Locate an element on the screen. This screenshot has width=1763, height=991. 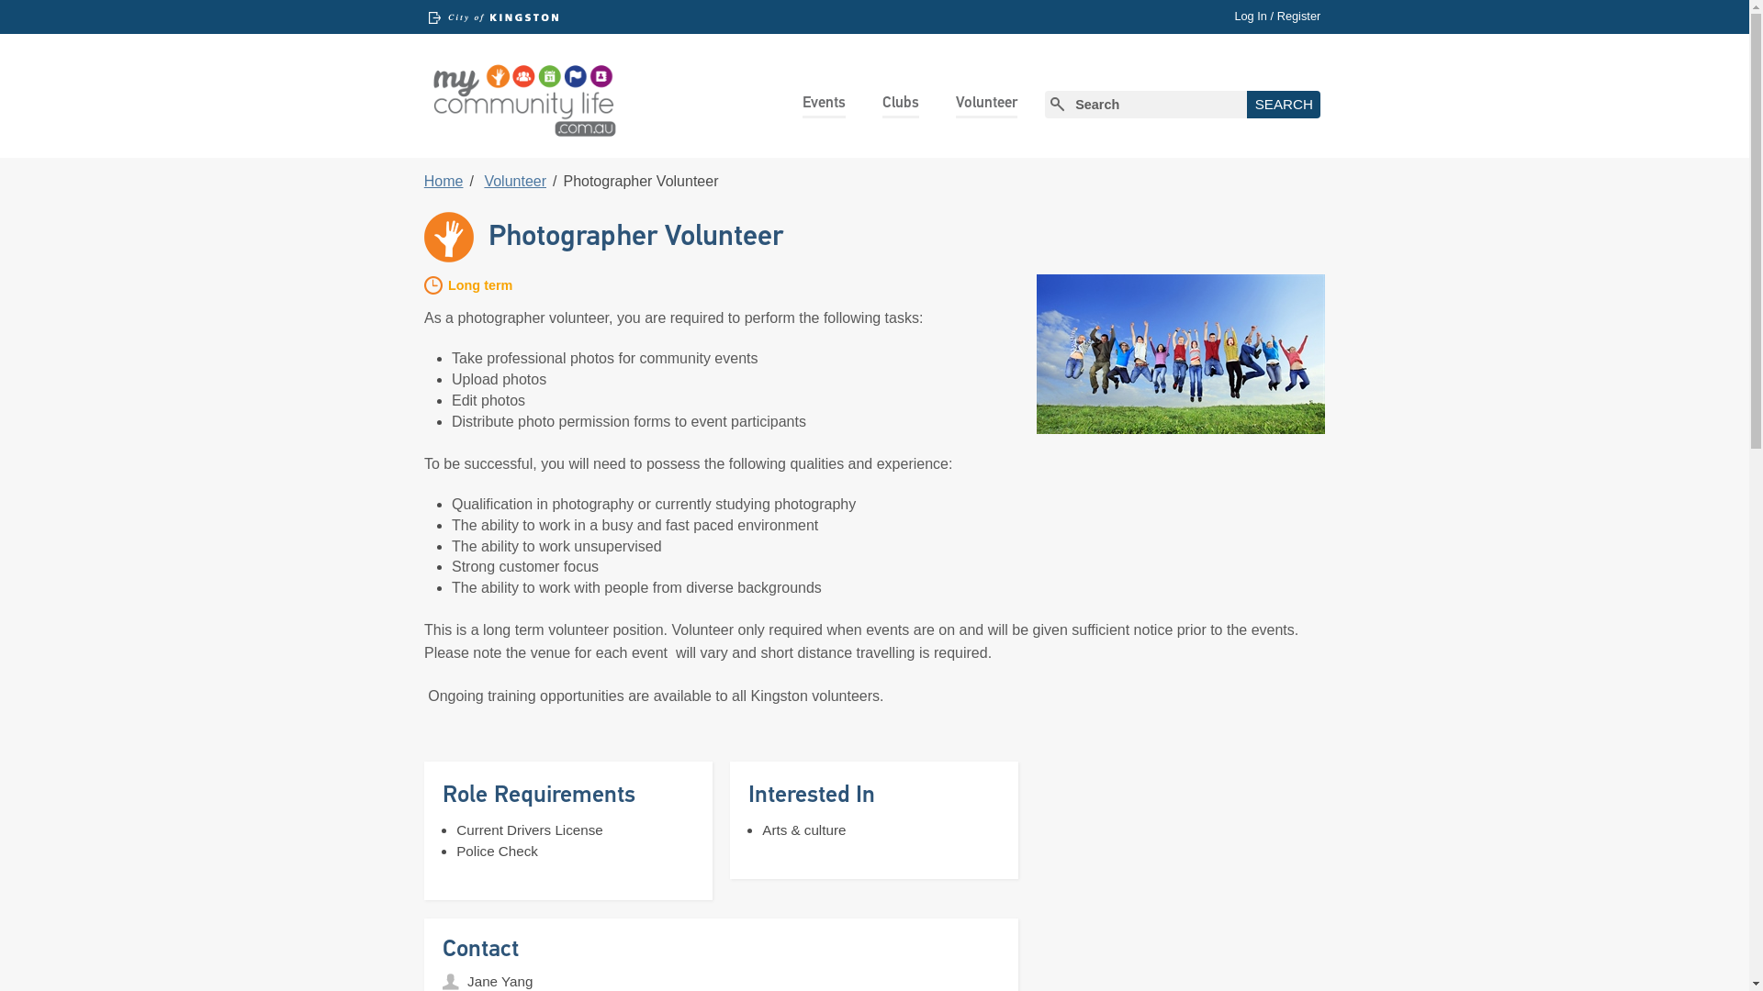
Search is located at coordinates (1284, 105).